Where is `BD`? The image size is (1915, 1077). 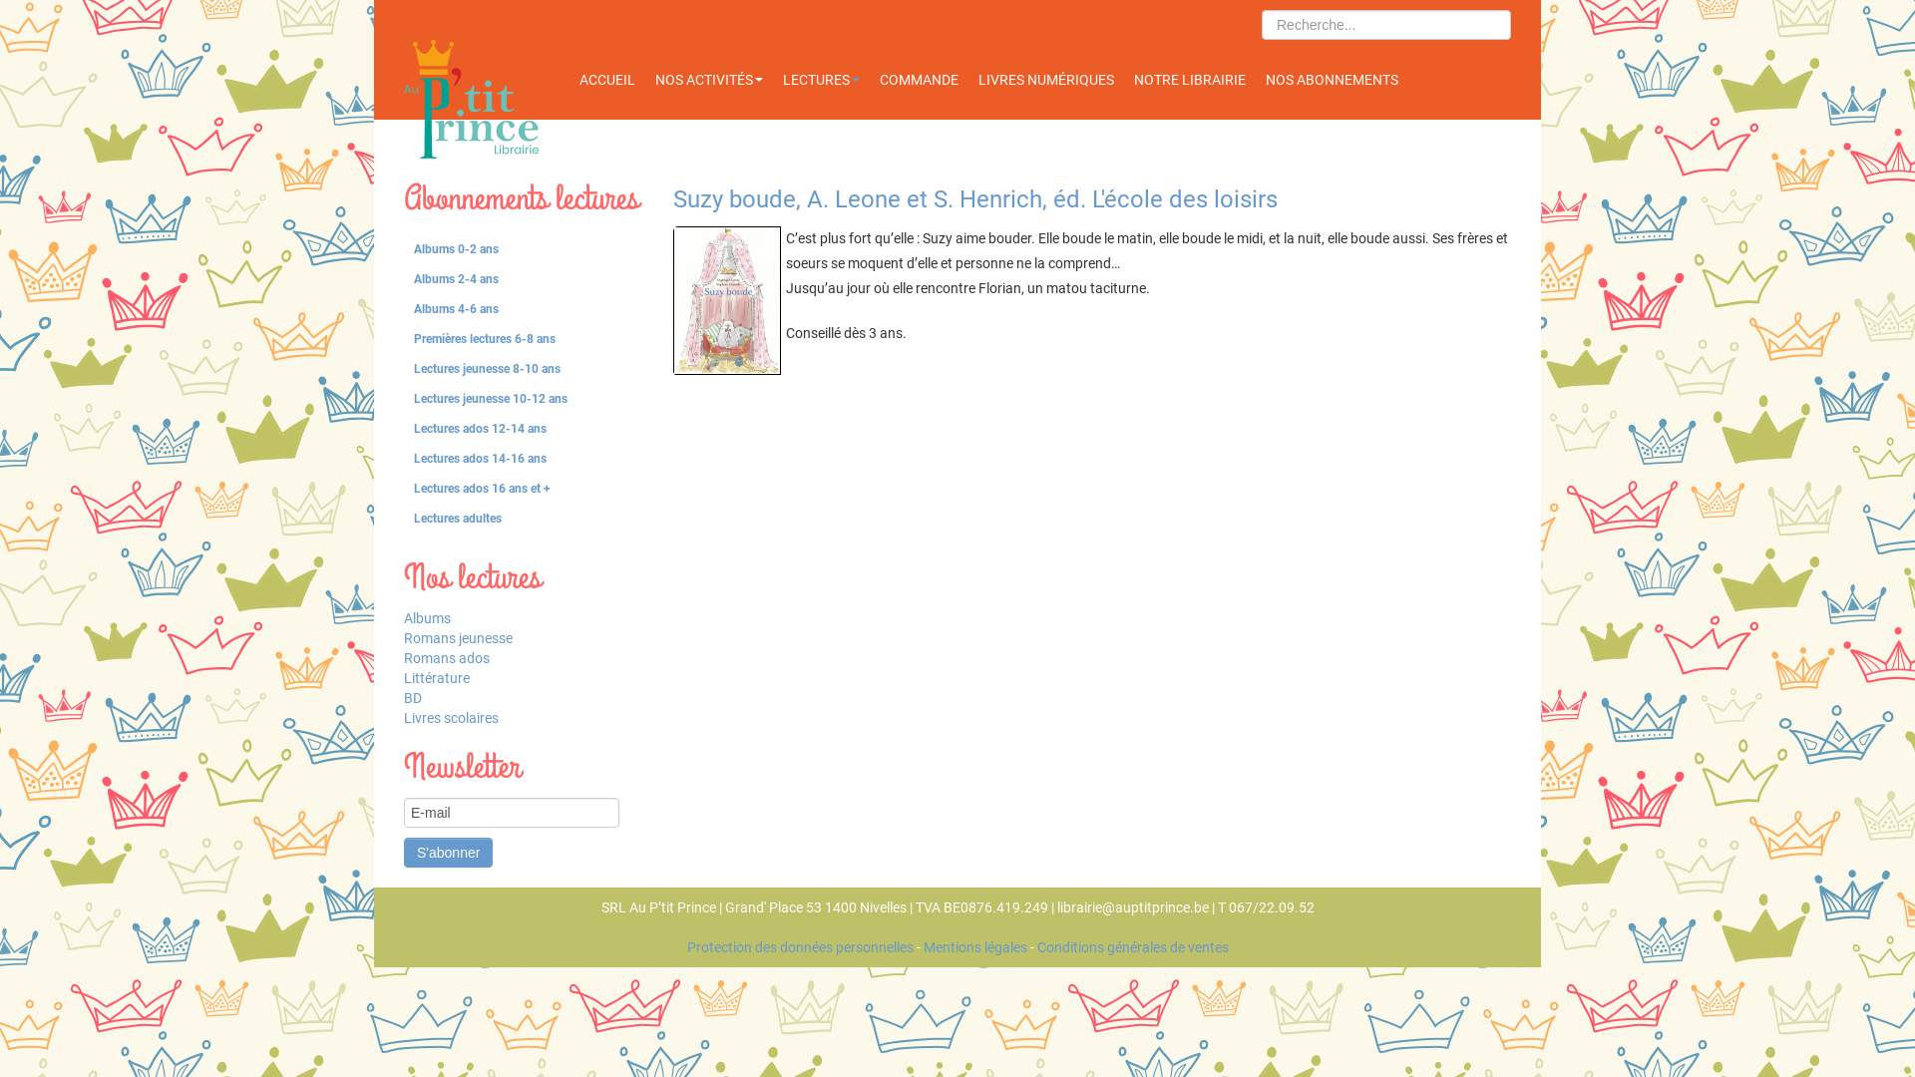
BD is located at coordinates (524, 698).